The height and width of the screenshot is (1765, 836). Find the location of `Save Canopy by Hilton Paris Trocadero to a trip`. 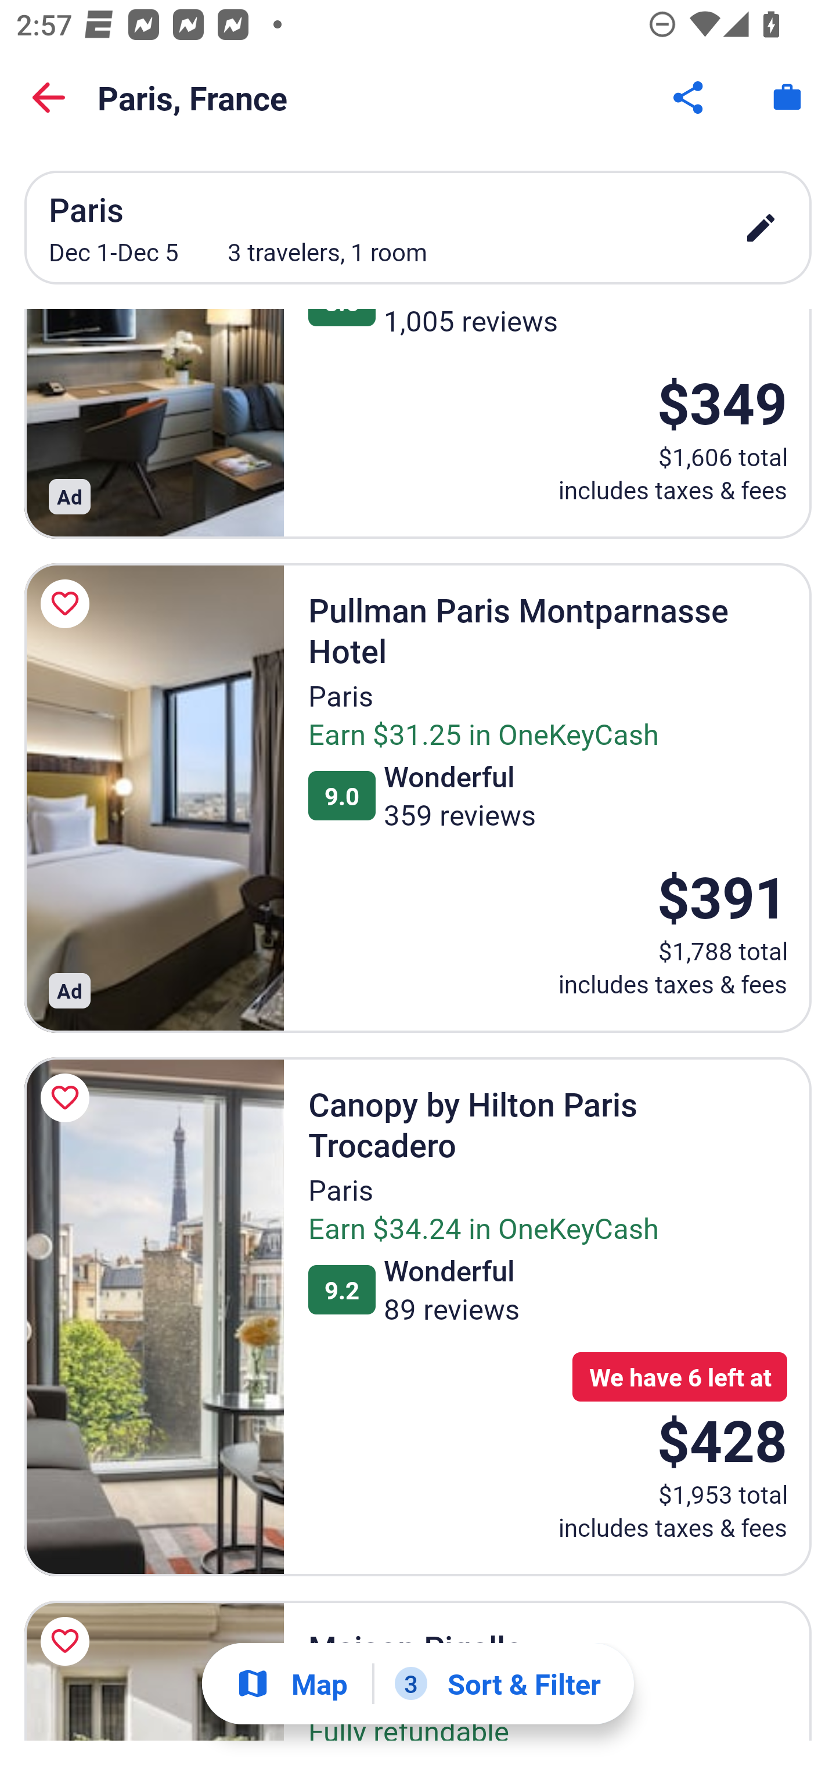

Save Canopy by Hilton Paris Trocadero to a trip is located at coordinates (69, 1097).